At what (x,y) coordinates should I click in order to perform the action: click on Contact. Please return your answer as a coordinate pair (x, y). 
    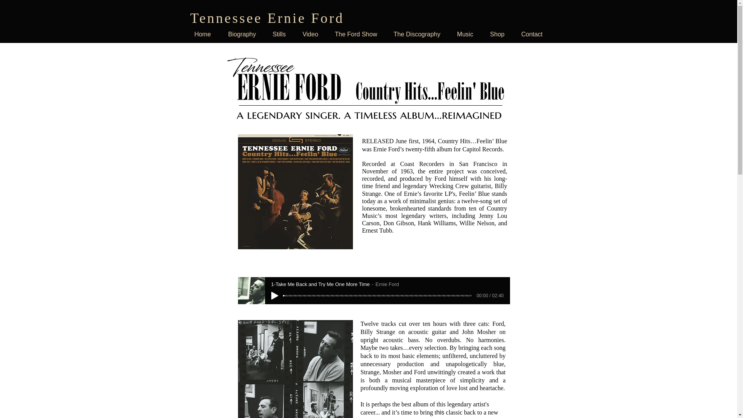
    Looking at the image, I should click on (532, 34).